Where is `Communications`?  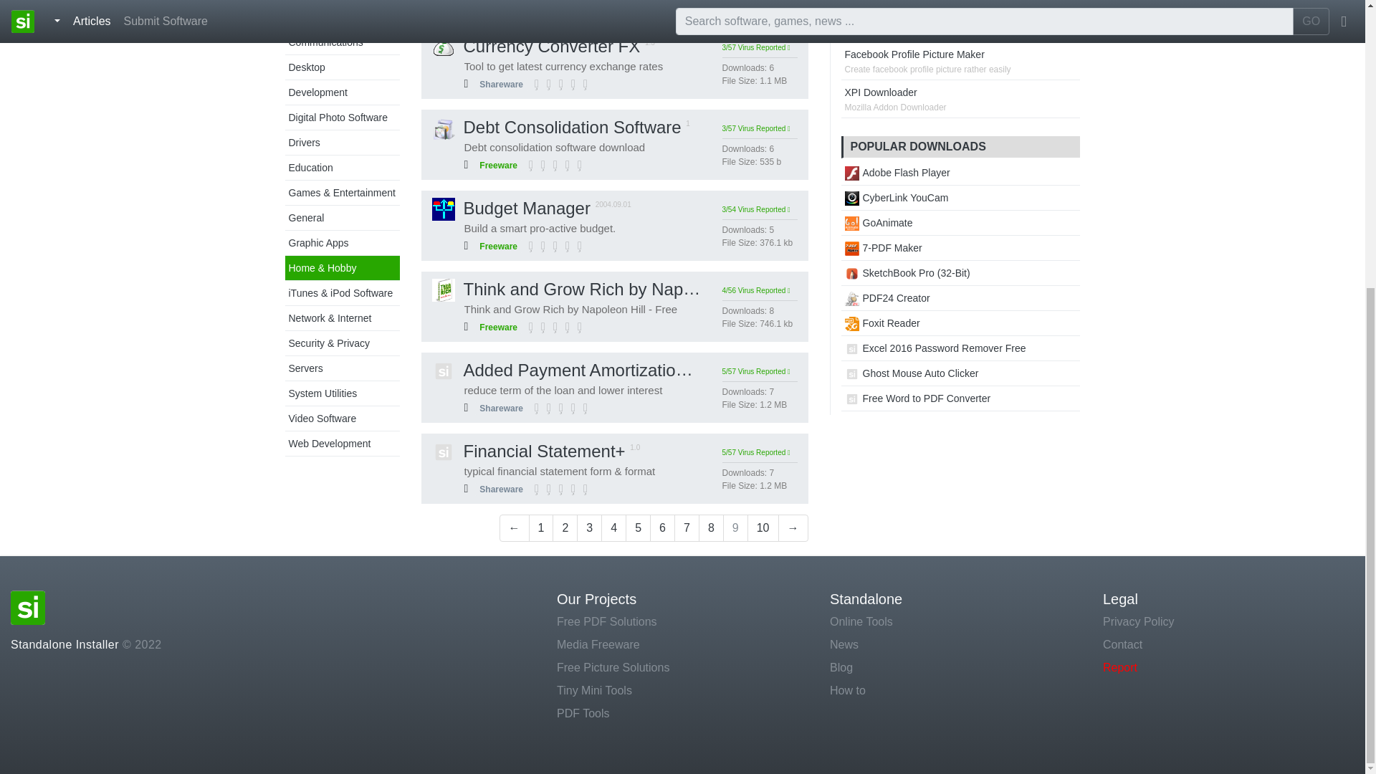 Communications is located at coordinates (325, 42).